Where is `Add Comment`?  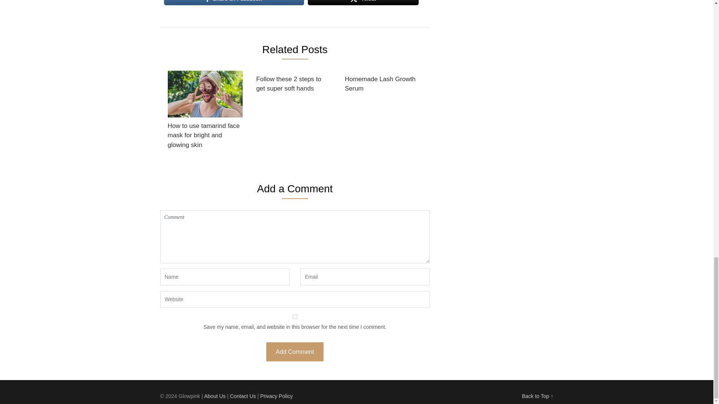
Add Comment is located at coordinates (294, 352).